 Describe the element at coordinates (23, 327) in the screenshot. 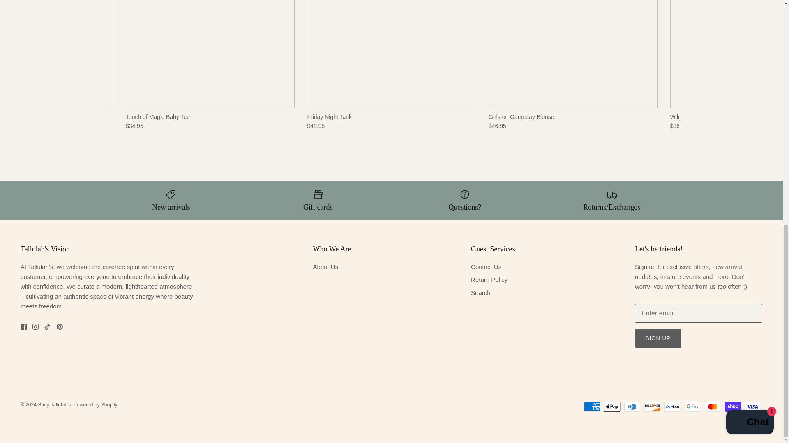

I see `Facebook` at that location.